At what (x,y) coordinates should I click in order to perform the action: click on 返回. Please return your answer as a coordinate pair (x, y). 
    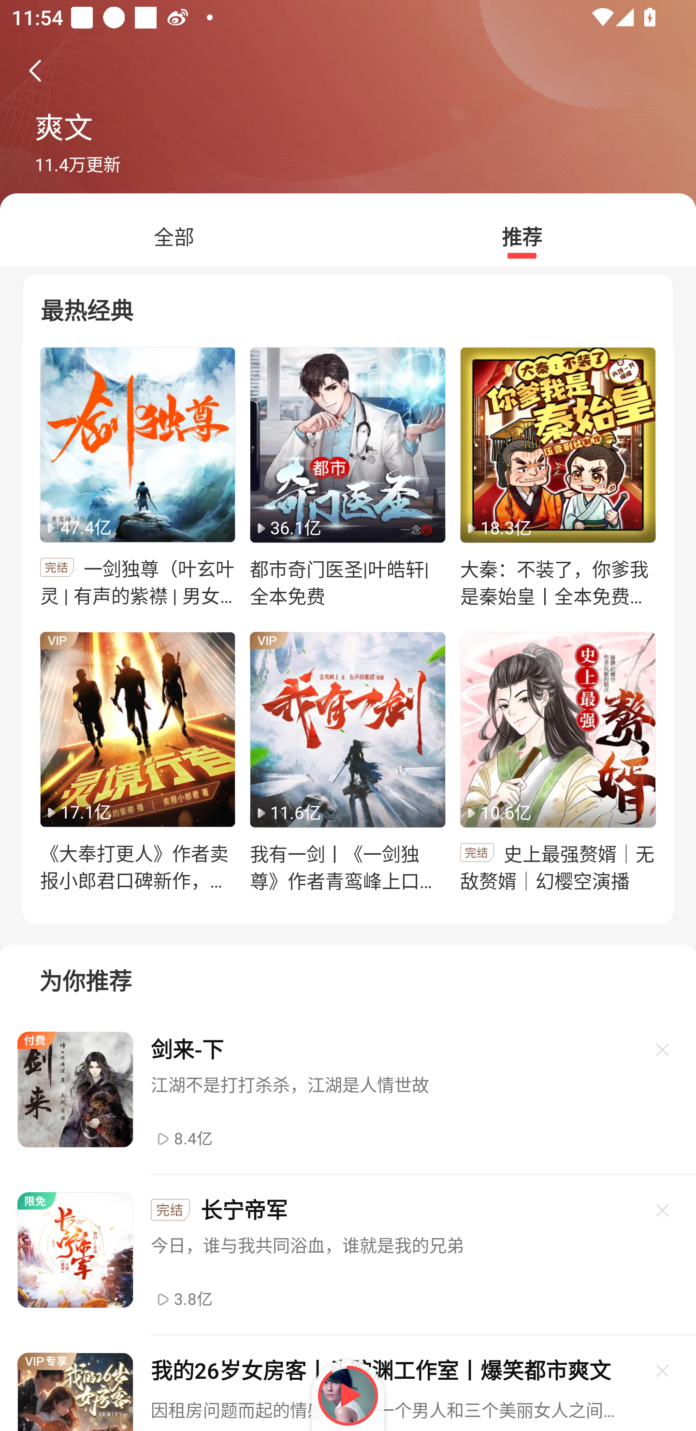
    Looking at the image, I should click on (35, 71).